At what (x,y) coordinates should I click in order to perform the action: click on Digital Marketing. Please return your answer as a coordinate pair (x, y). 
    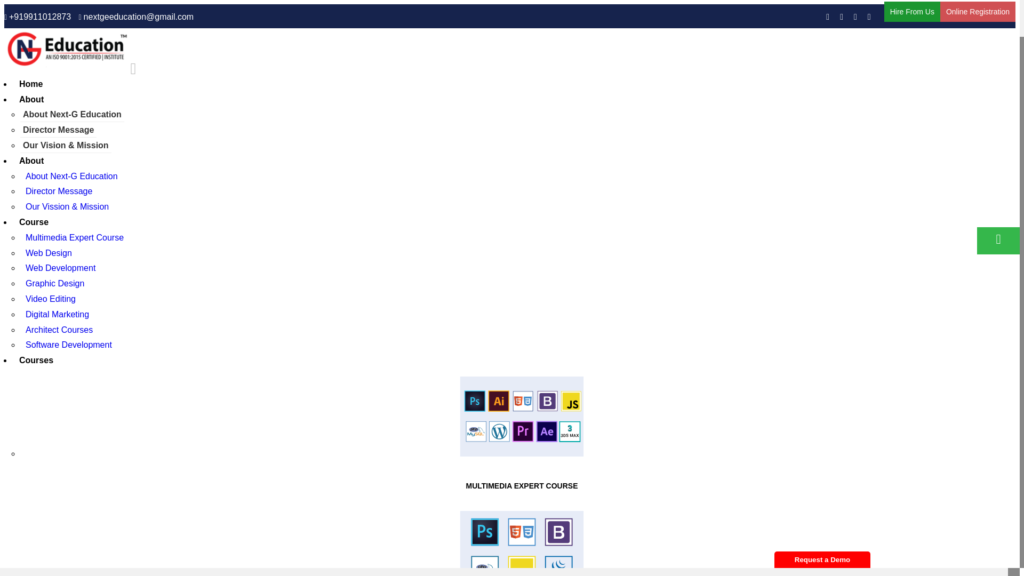
    Looking at the image, I should click on (57, 315).